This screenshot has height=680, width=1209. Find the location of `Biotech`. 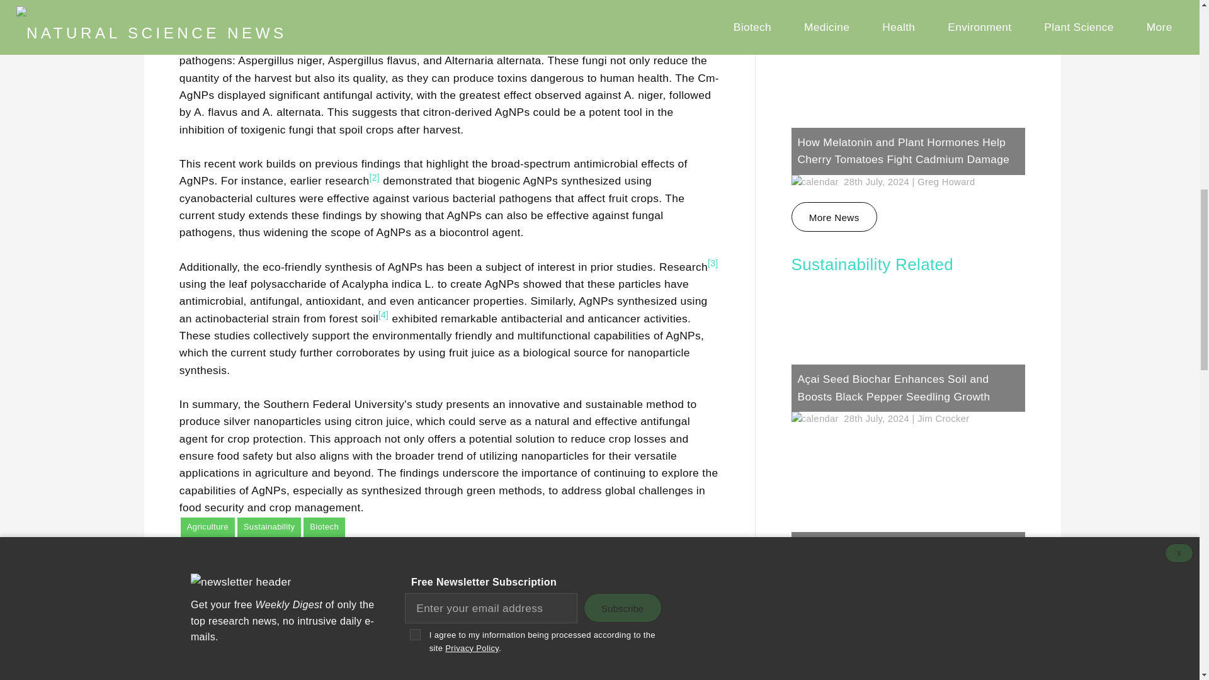

Biotech is located at coordinates (324, 526).